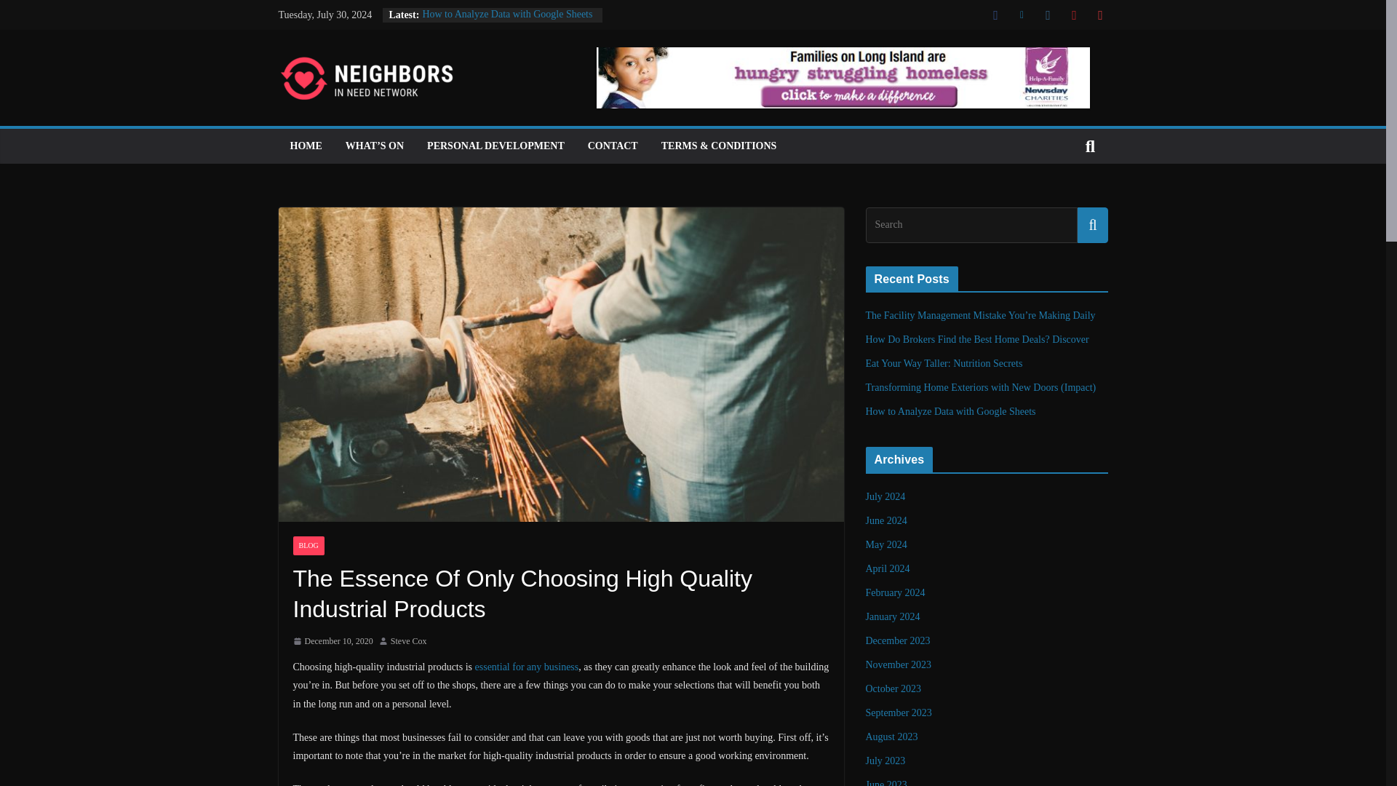  Describe the element at coordinates (898, 640) in the screenshot. I see `December 2023` at that location.